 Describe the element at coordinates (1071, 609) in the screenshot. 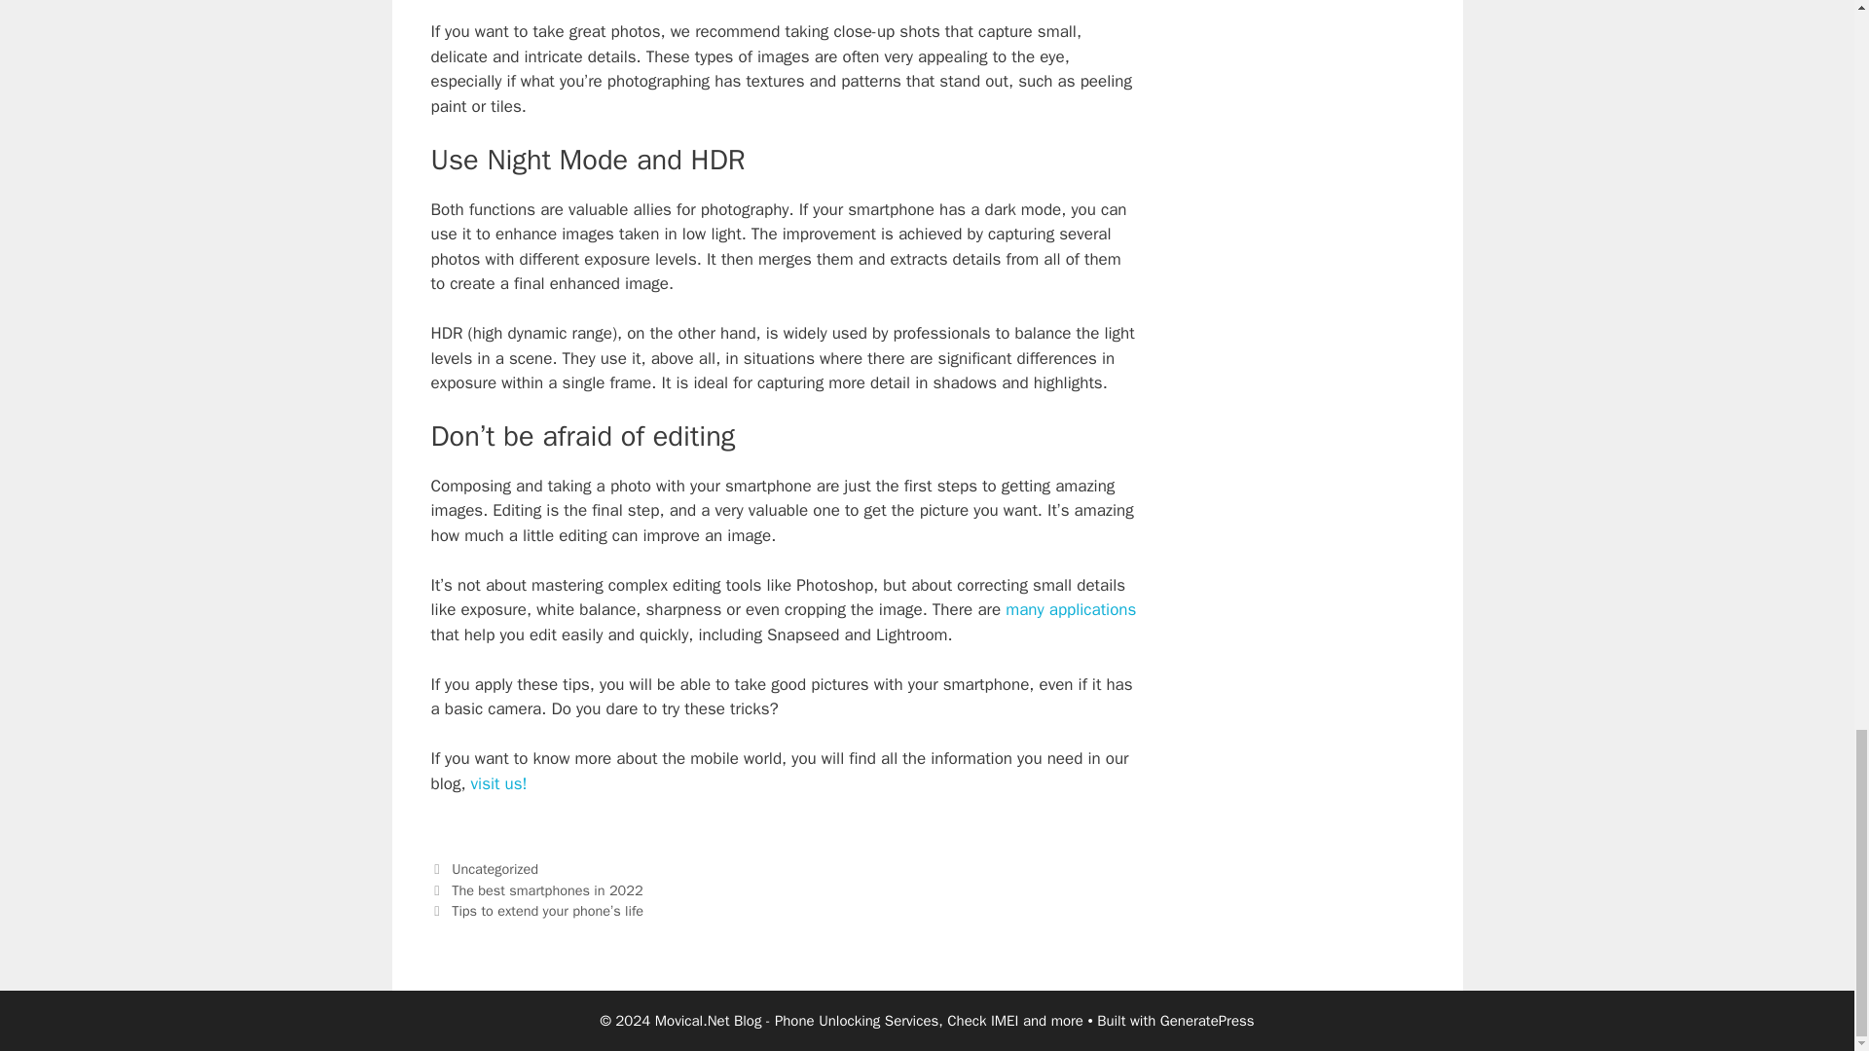

I see `many applications` at that location.